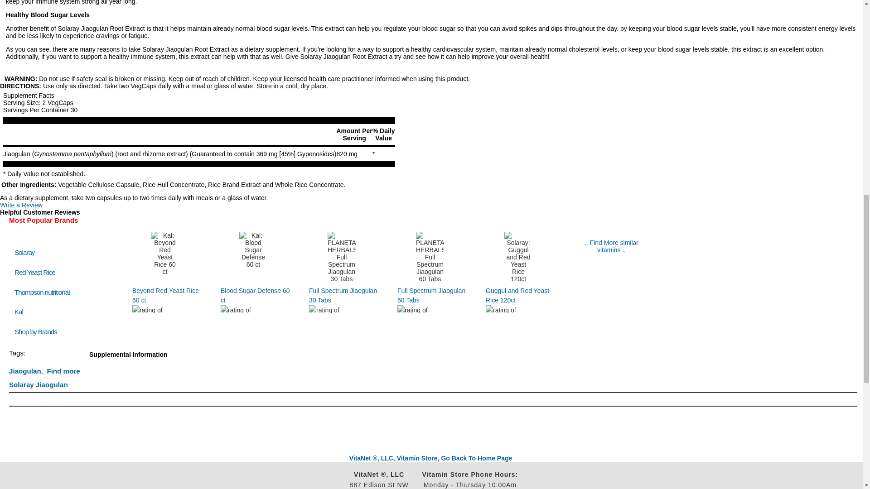 The image size is (870, 489). I want to click on Solaray, so click(24, 252).